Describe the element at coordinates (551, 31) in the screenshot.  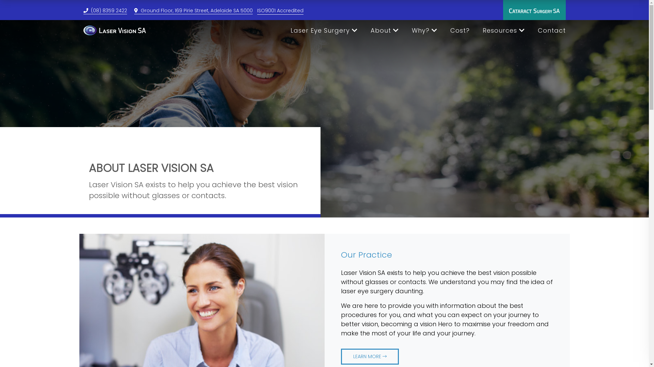
I see `Contact` at that location.